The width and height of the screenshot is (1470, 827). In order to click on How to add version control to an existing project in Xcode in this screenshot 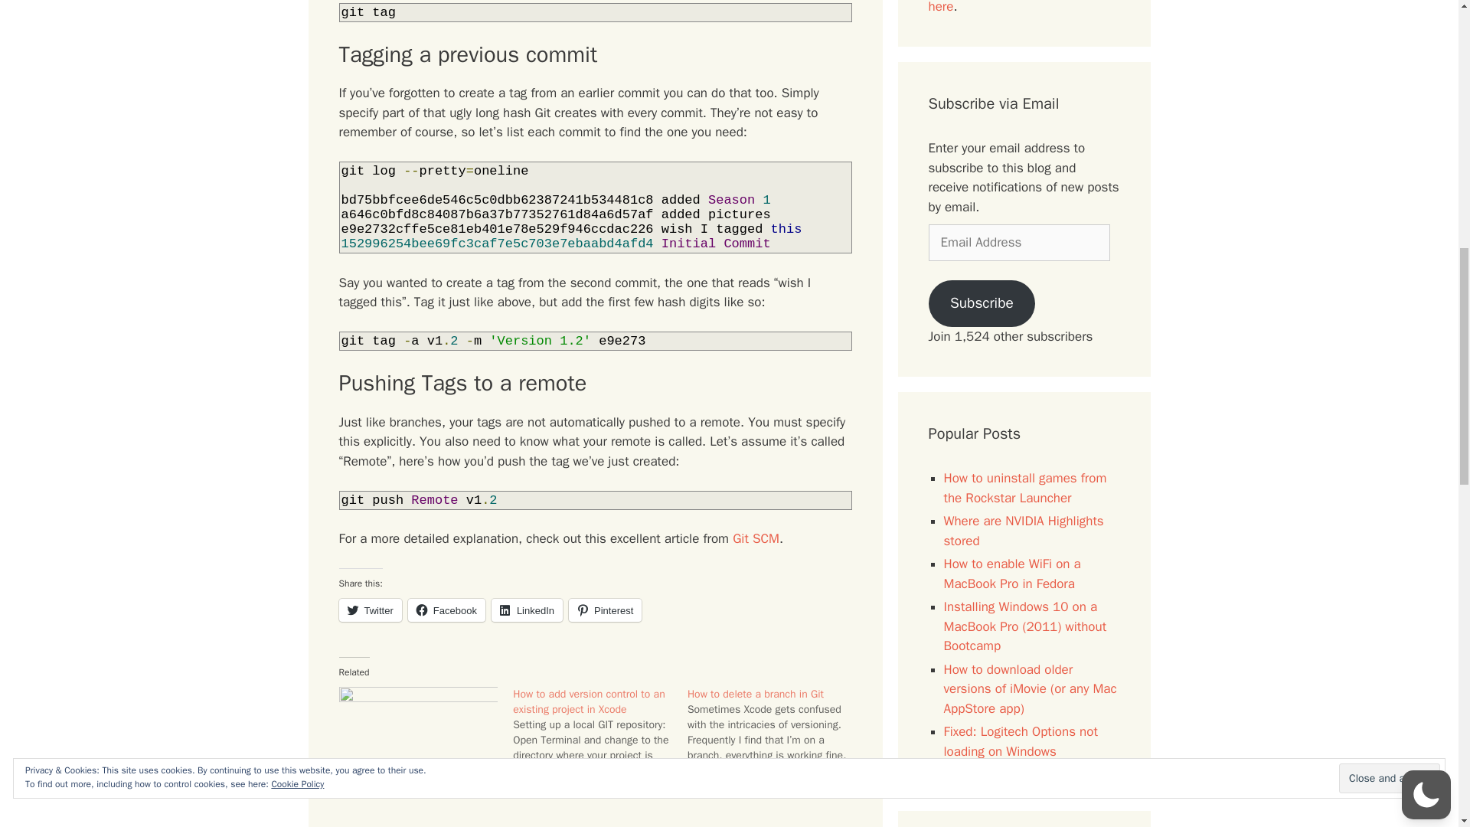, I will do `click(590, 701)`.